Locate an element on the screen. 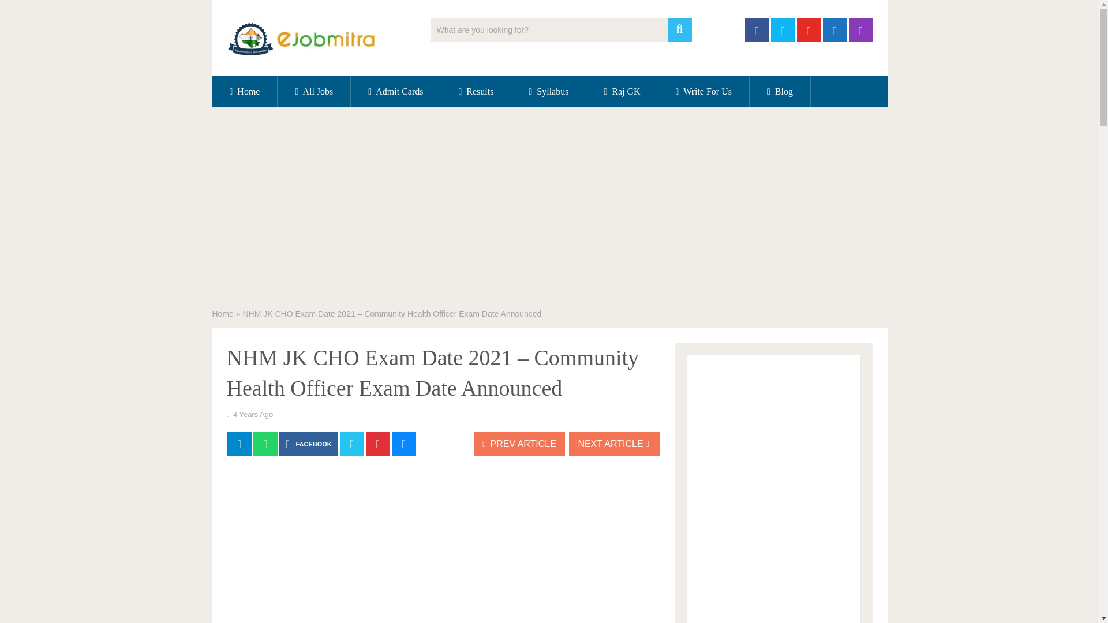 Image resolution: width=1108 pixels, height=623 pixels. Syllabus is located at coordinates (548, 91).